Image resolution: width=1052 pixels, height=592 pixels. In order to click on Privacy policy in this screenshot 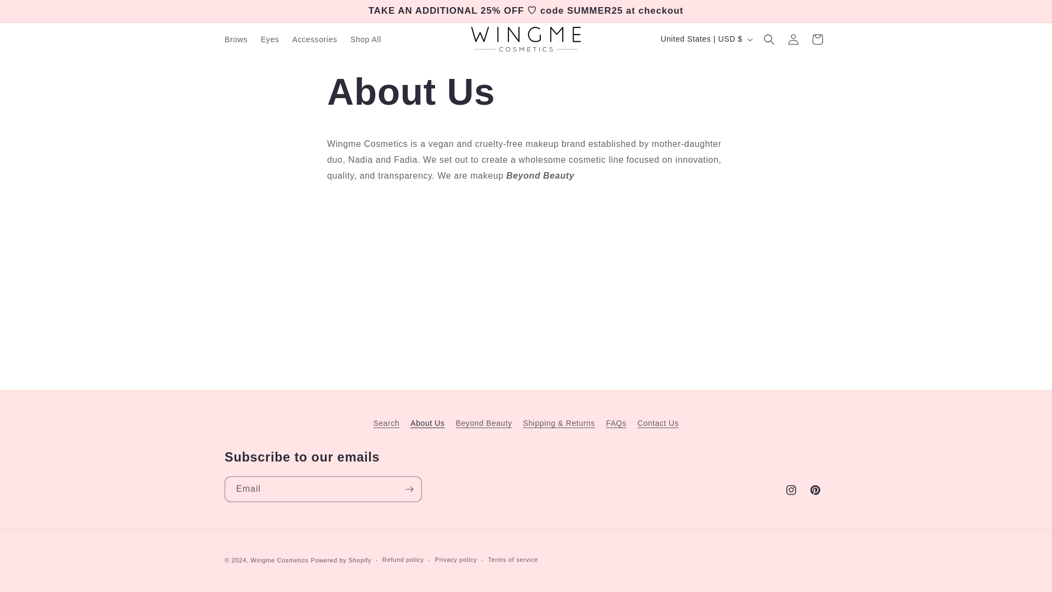, I will do `click(456, 560)`.